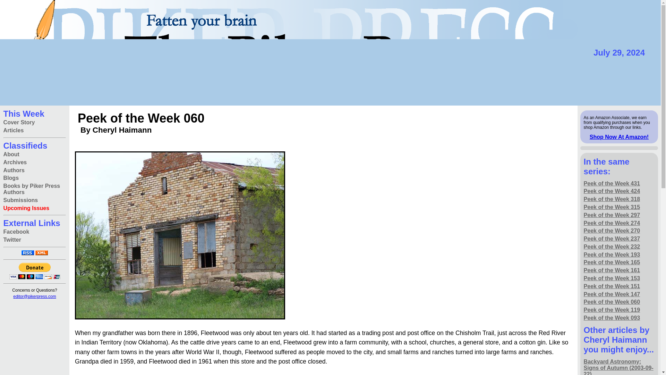  What do you see at coordinates (612, 231) in the screenshot?
I see `Peek of the Week 270` at bounding box center [612, 231].